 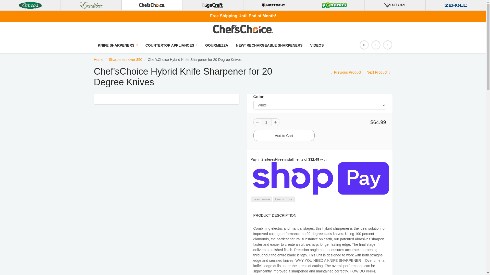 I want to click on Add to Cart, so click(x=284, y=135).